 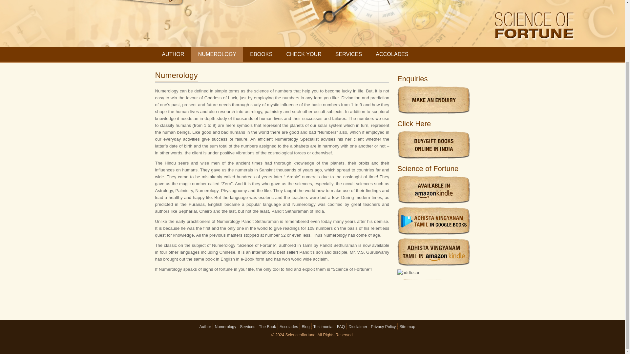 I want to click on FAQ, so click(x=341, y=327).